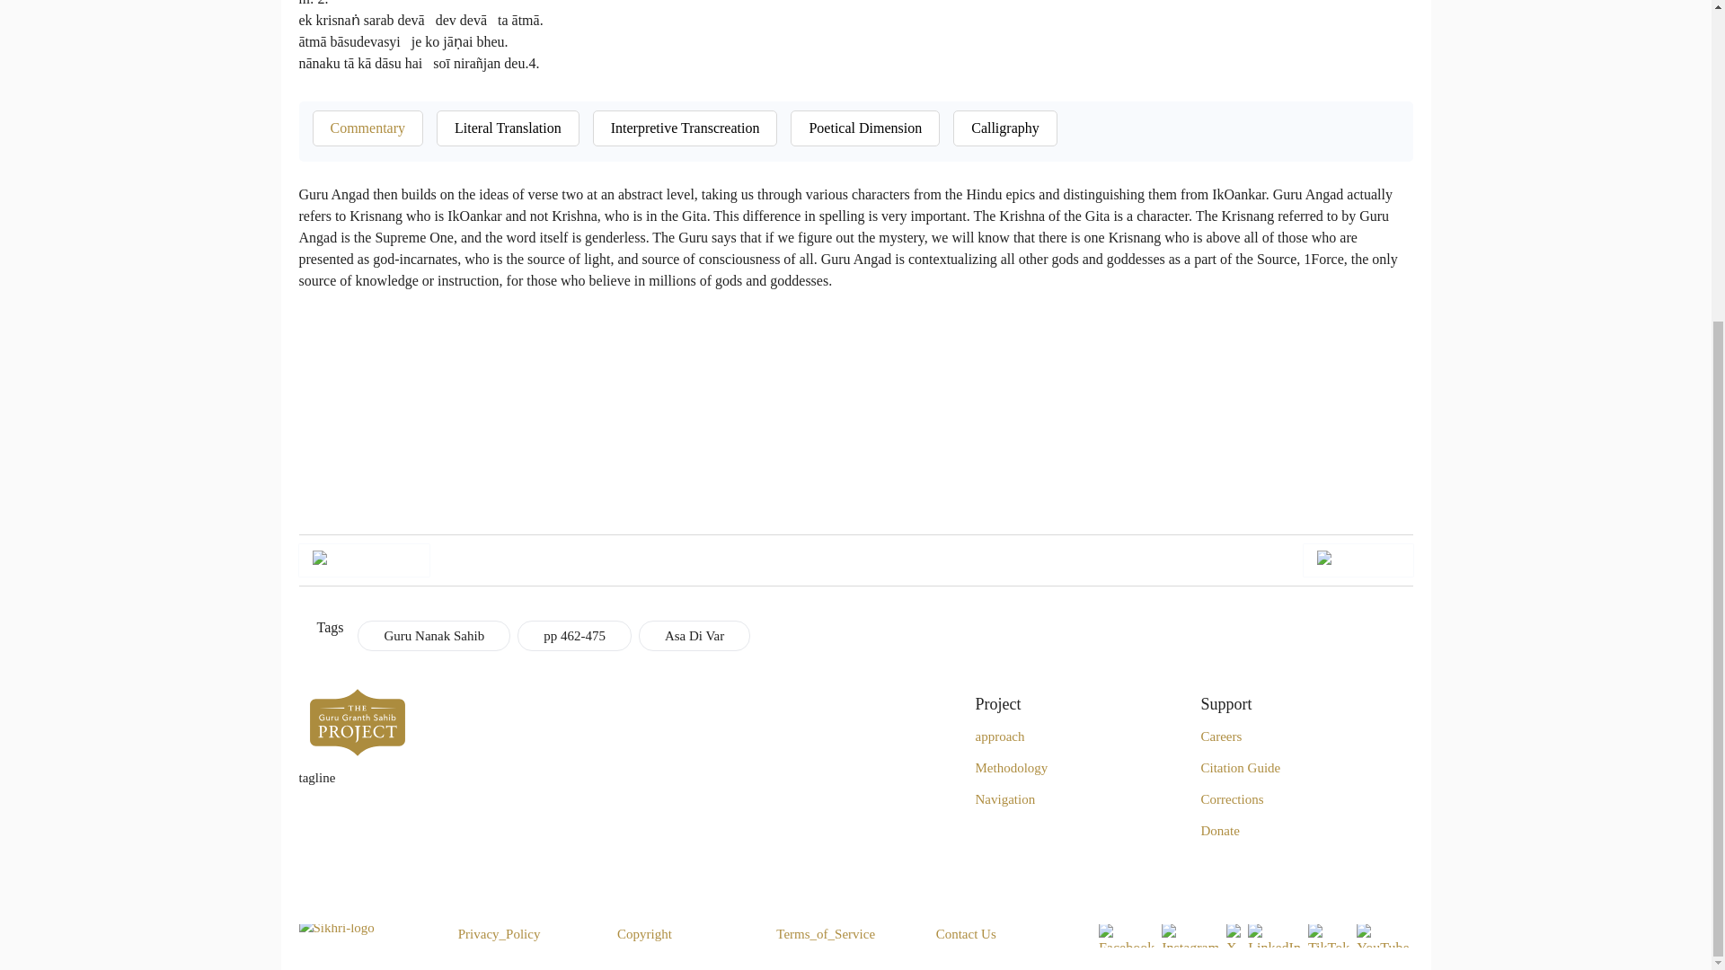 The height and width of the screenshot is (970, 1725). Describe the element at coordinates (645, 934) in the screenshot. I see `Copyright` at that location.